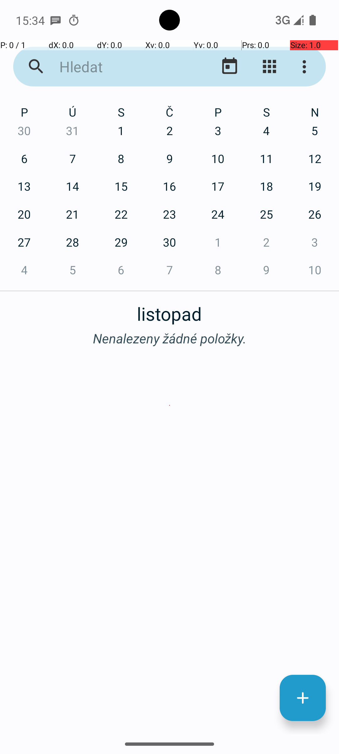 The height and width of the screenshot is (754, 339). What do you see at coordinates (56, 20) in the screenshot?
I see `SMS Messenger notification: +17247648679` at bounding box center [56, 20].